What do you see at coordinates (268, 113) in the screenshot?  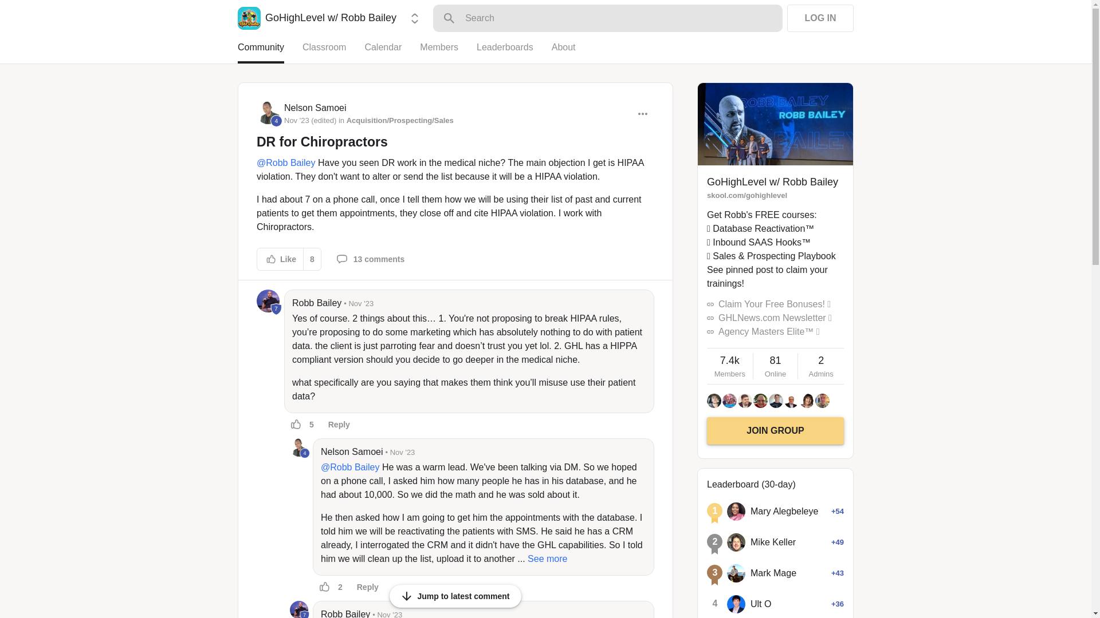 I see `4` at bounding box center [268, 113].